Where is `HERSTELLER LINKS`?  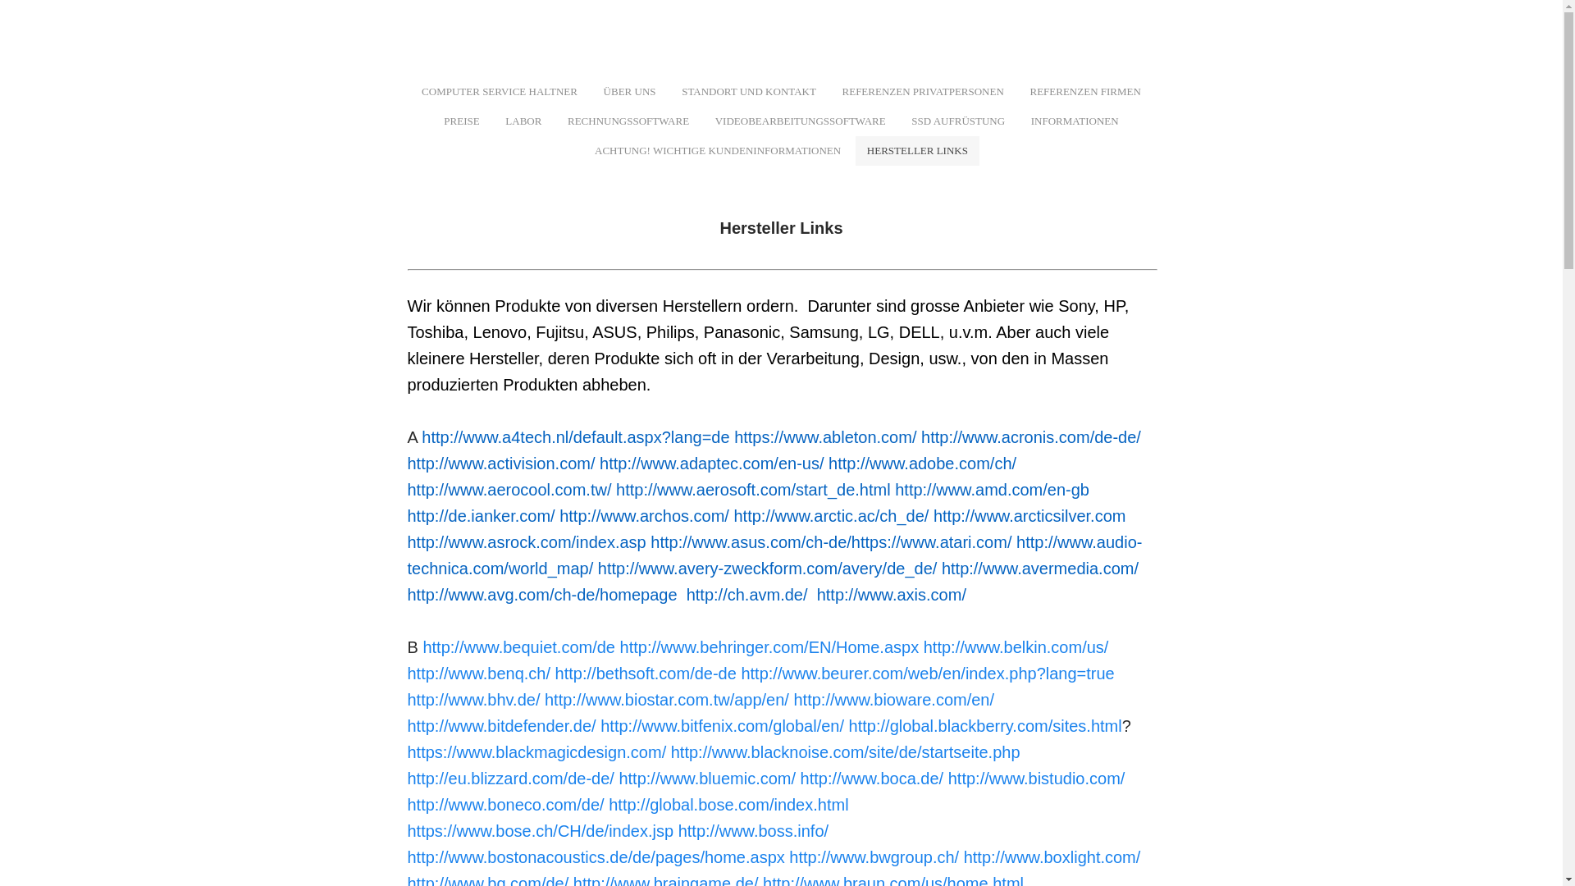 HERSTELLER LINKS is located at coordinates (917, 151).